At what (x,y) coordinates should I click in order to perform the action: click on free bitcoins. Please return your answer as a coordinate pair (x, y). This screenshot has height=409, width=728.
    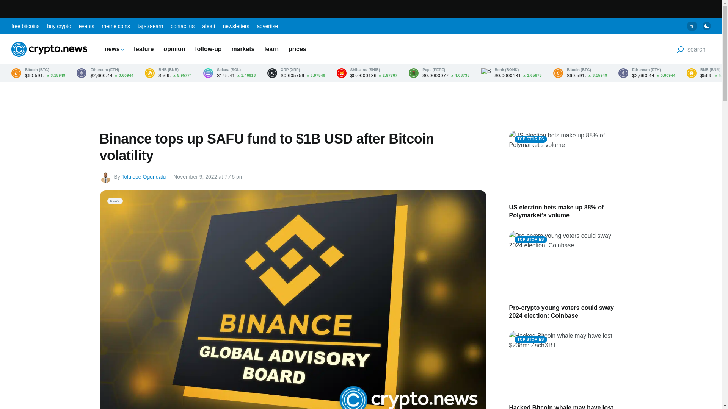
    Looking at the image, I should click on (25, 26).